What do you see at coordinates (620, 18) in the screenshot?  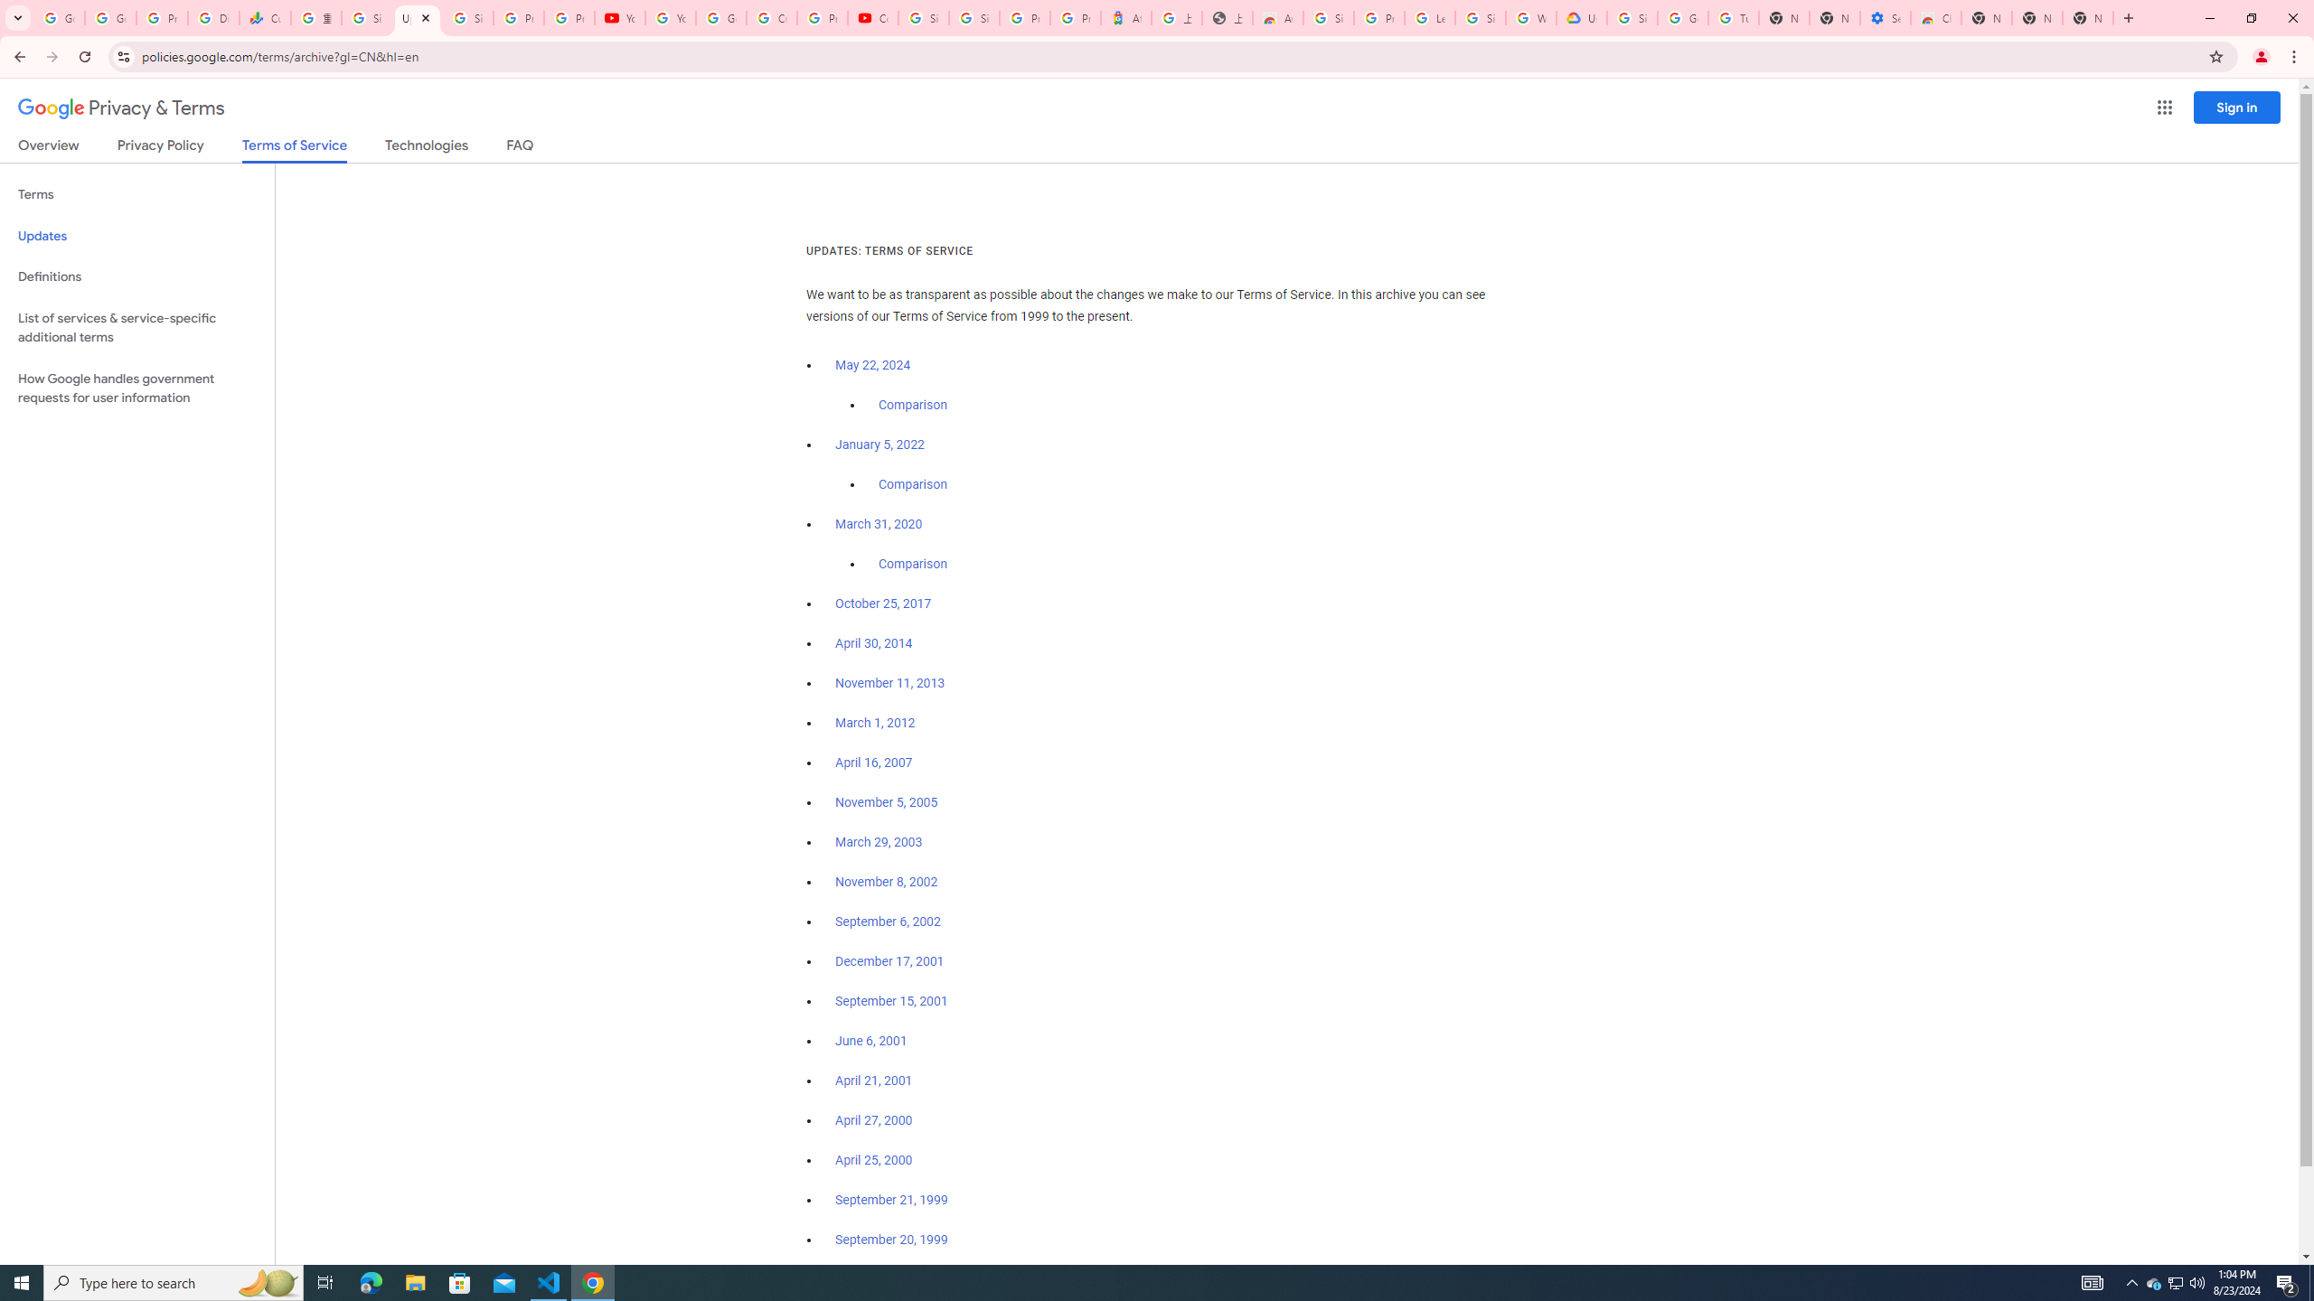 I see `YouTube` at bounding box center [620, 18].